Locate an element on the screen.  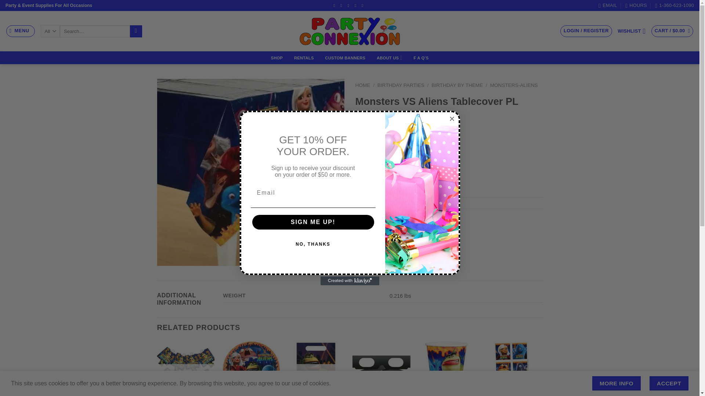
BIRTHDAY PARTIES is located at coordinates (401, 85).